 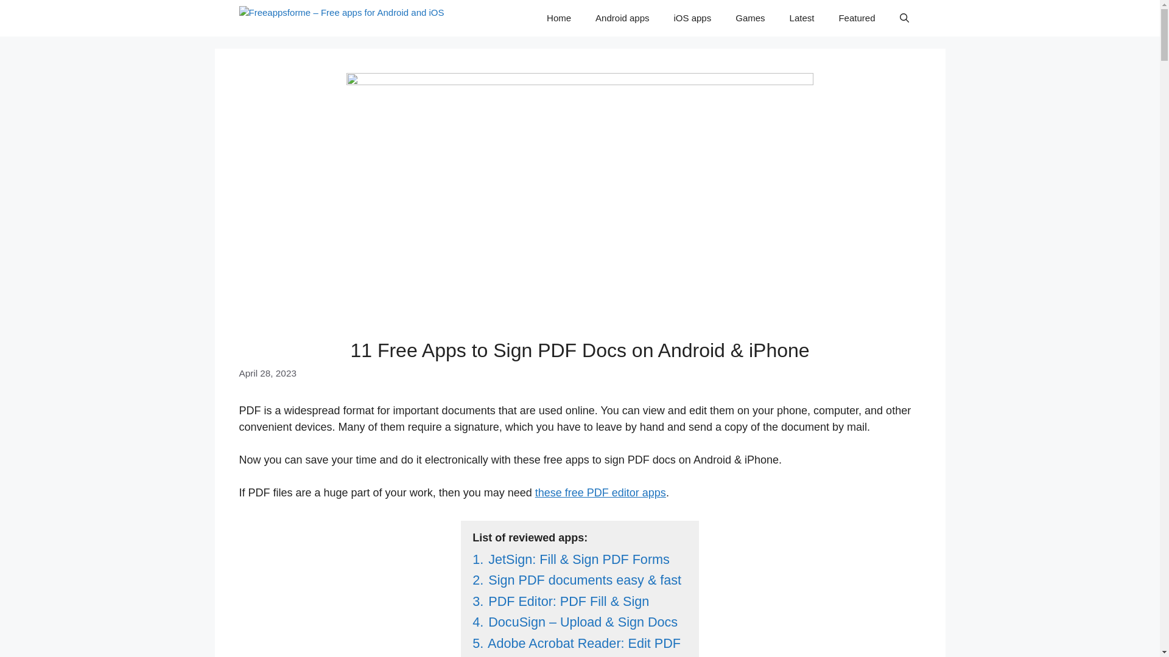 What do you see at coordinates (857, 18) in the screenshot?
I see `Featured` at bounding box center [857, 18].